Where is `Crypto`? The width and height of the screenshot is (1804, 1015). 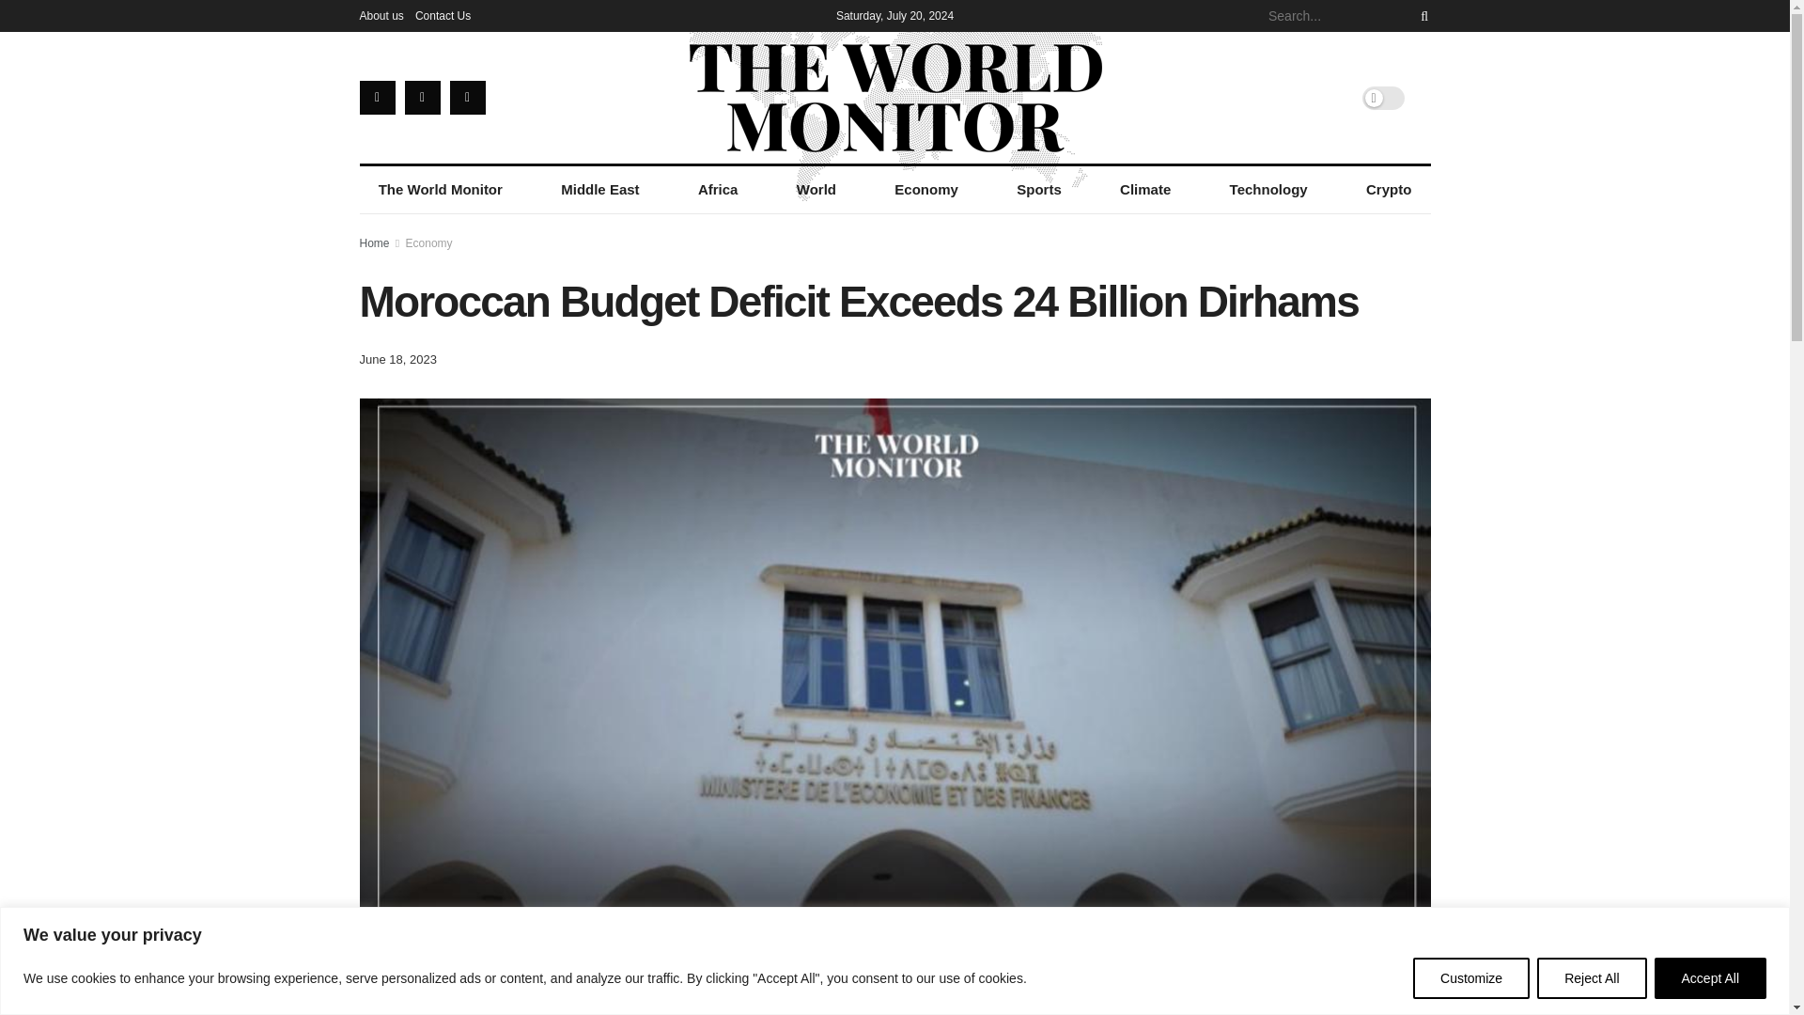 Crypto is located at coordinates (1389, 190).